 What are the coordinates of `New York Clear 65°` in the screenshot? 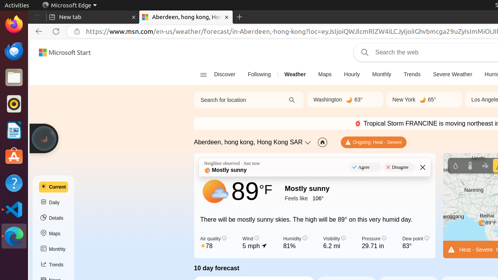 It's located at (424, 100).